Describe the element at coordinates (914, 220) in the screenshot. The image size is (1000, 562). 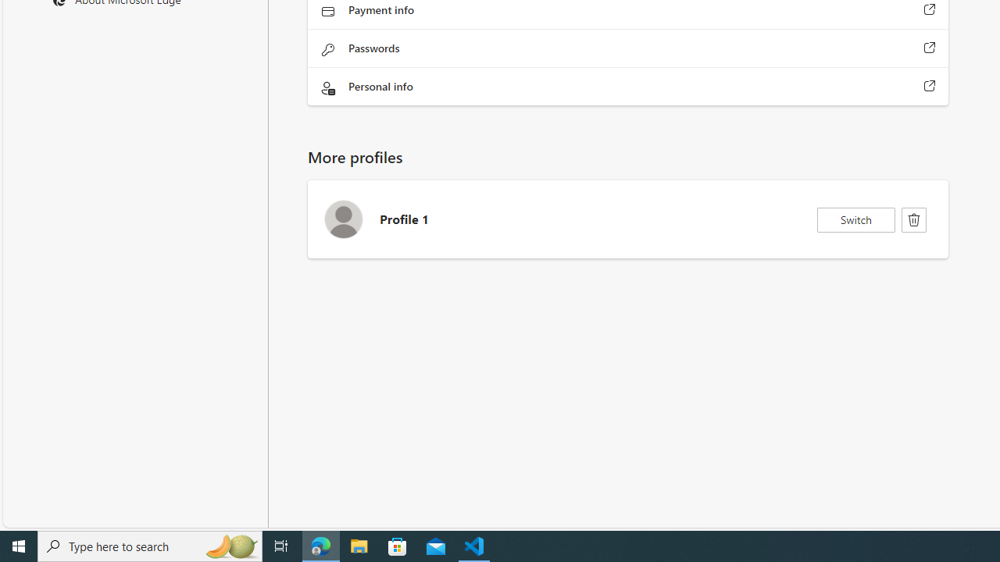
I see `Delete` at that location.